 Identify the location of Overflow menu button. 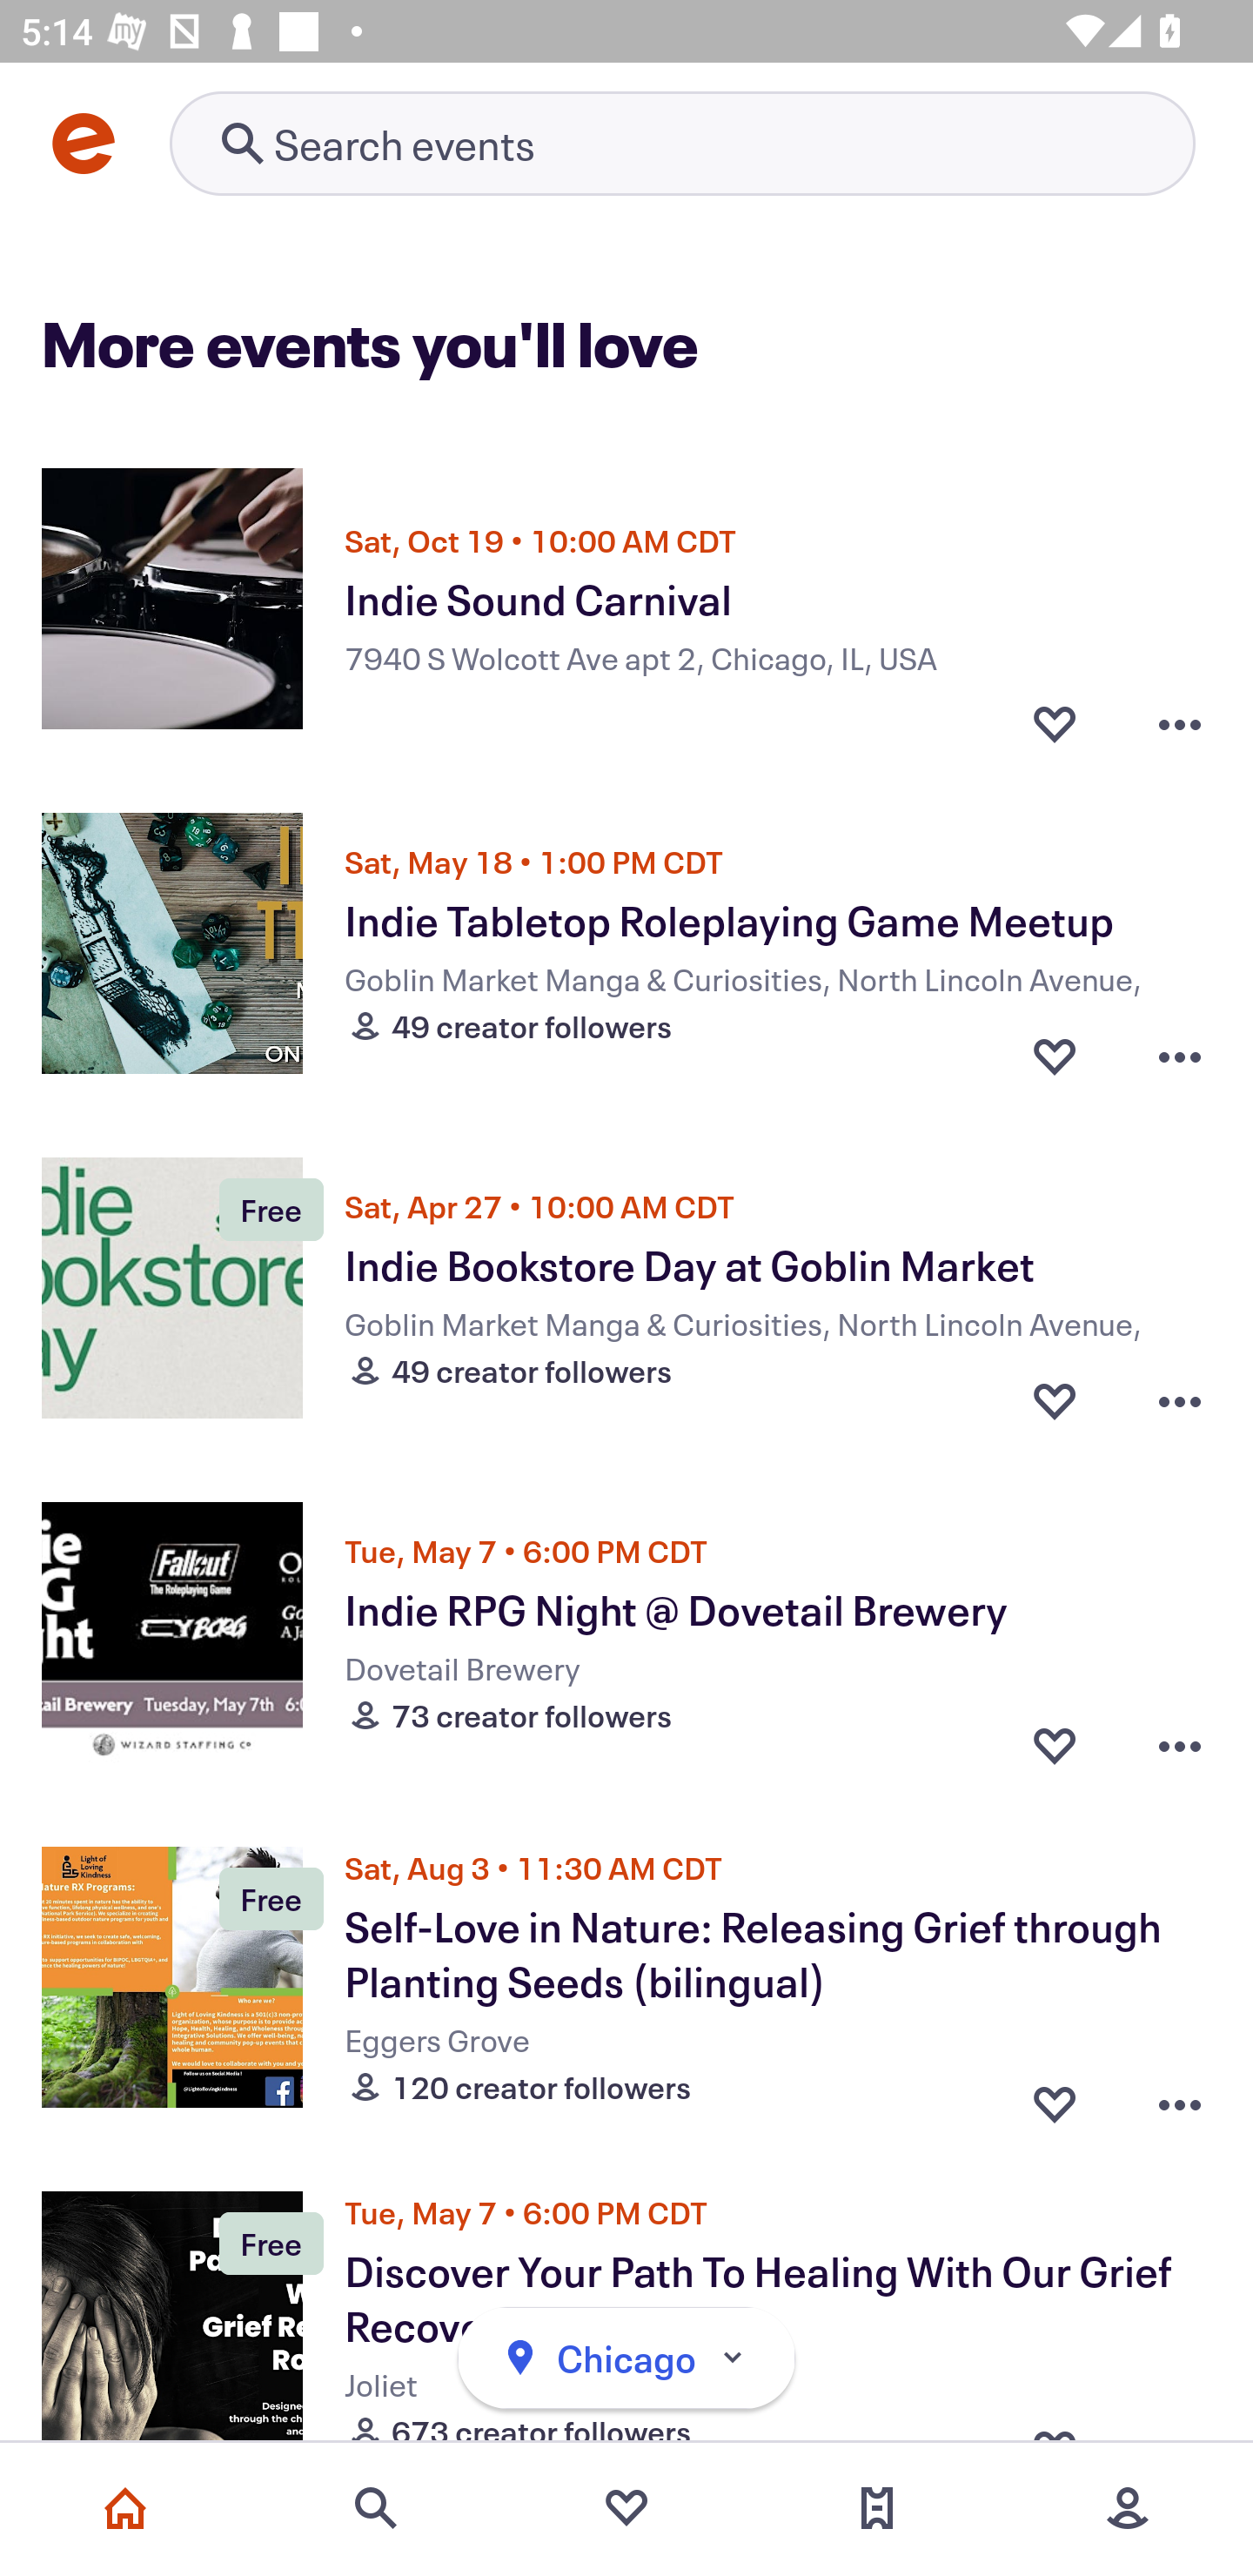
(1180, 1399).